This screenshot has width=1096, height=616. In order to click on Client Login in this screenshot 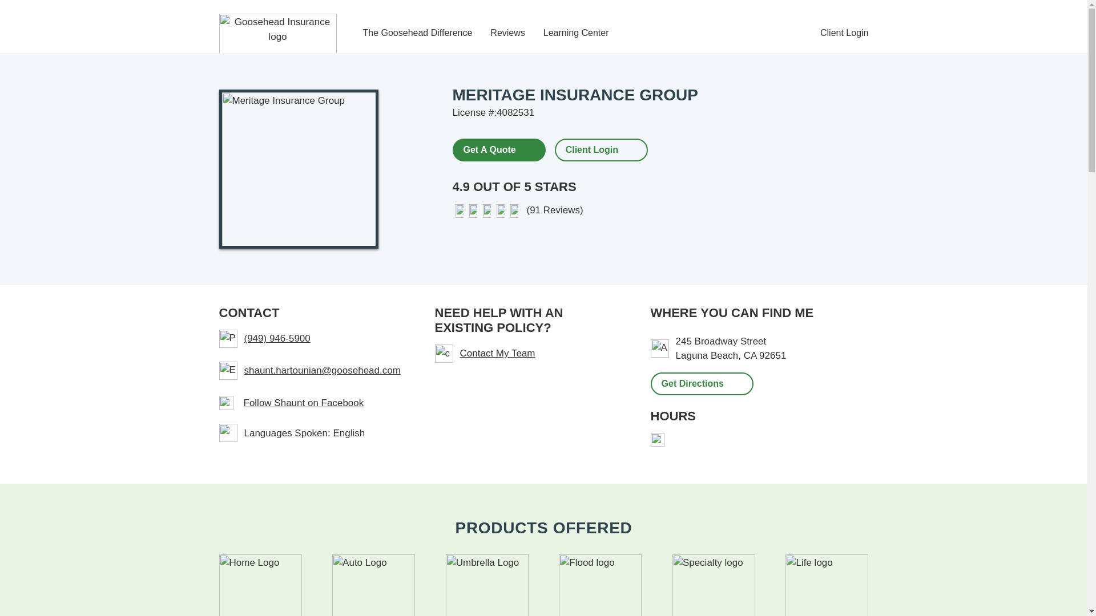, I will do `click(844, 33)`.